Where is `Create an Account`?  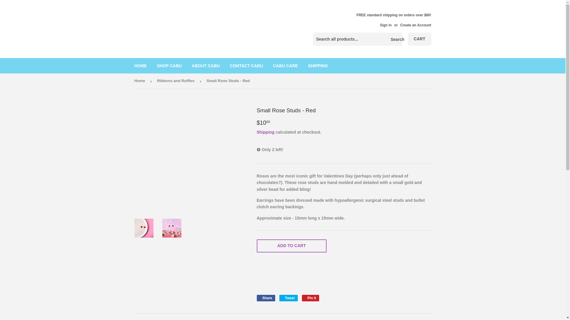 Create an Account is located at coordinates (288, 298).